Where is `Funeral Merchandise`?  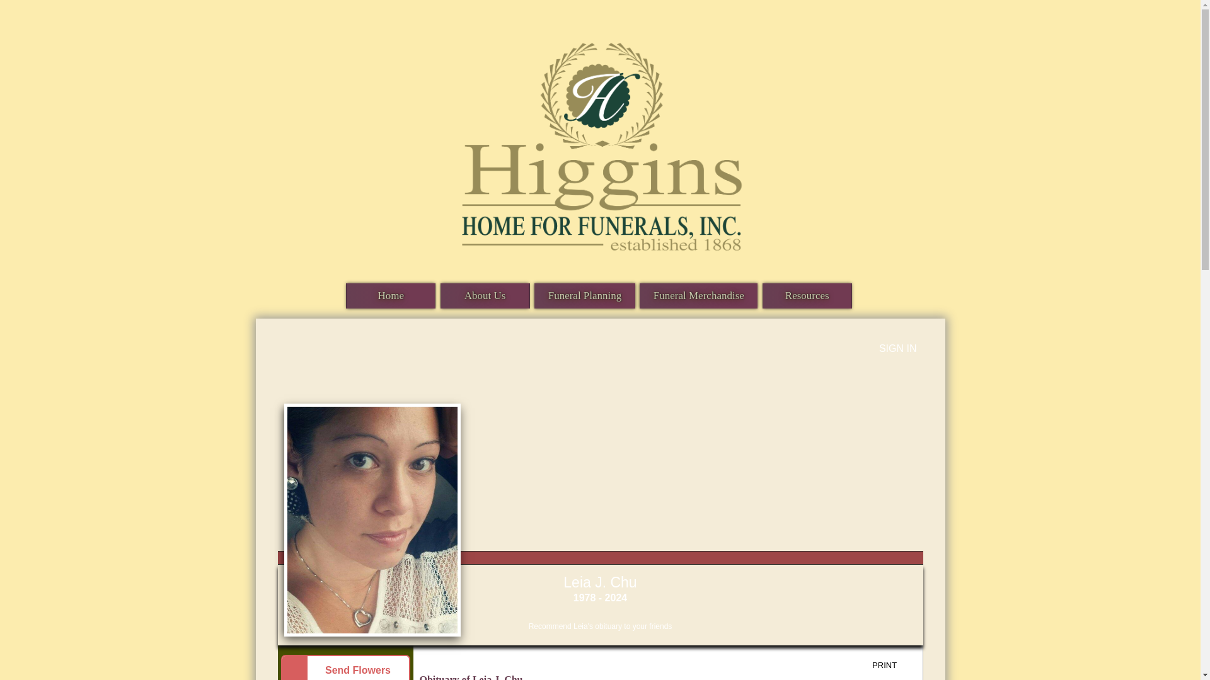 Funeral Merchandise is located at coordinates (698, 296).